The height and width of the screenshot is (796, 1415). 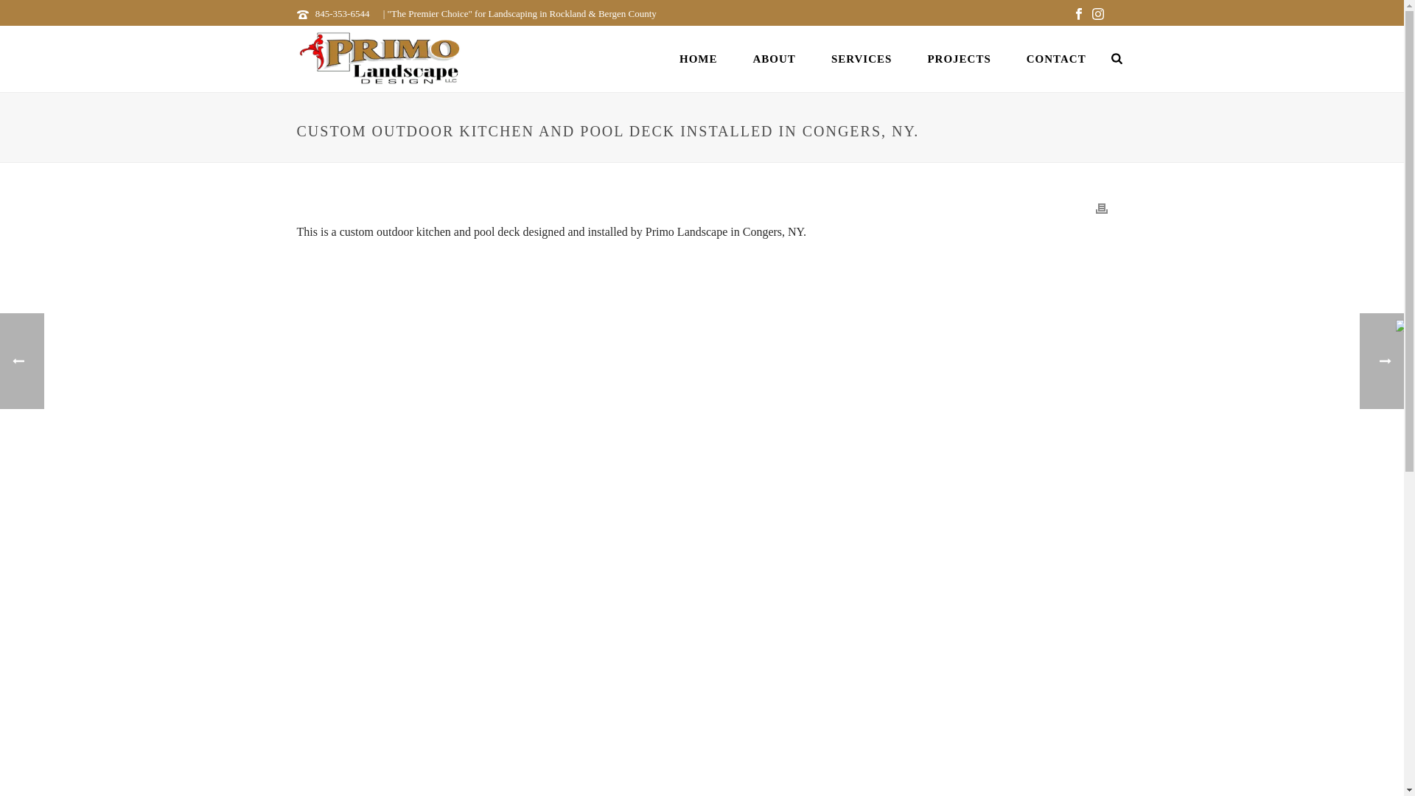 What do you see at coordinates (958, 58) in the screenshot?
I see `PROJECTS` at bounding box center [958, 58].